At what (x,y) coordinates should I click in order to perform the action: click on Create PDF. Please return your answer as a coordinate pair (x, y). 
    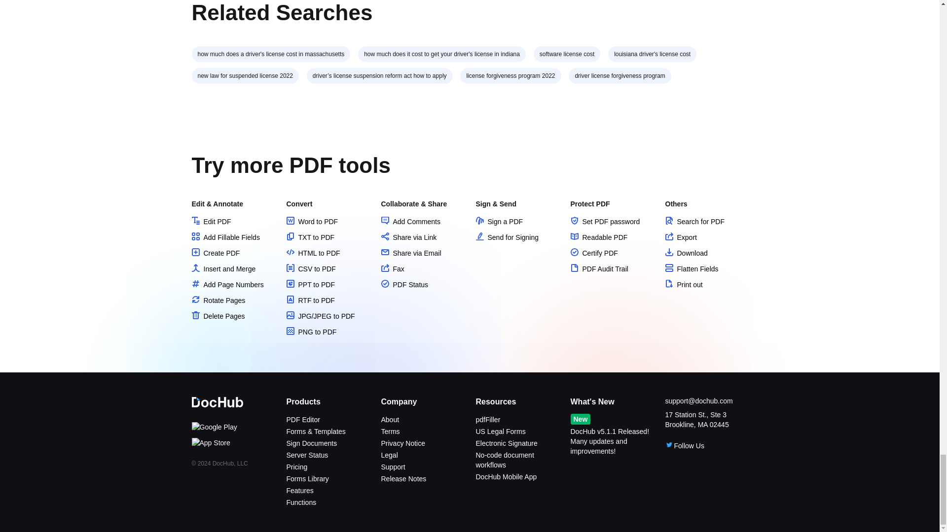
    Looking at the image, I should click on (215, 253).